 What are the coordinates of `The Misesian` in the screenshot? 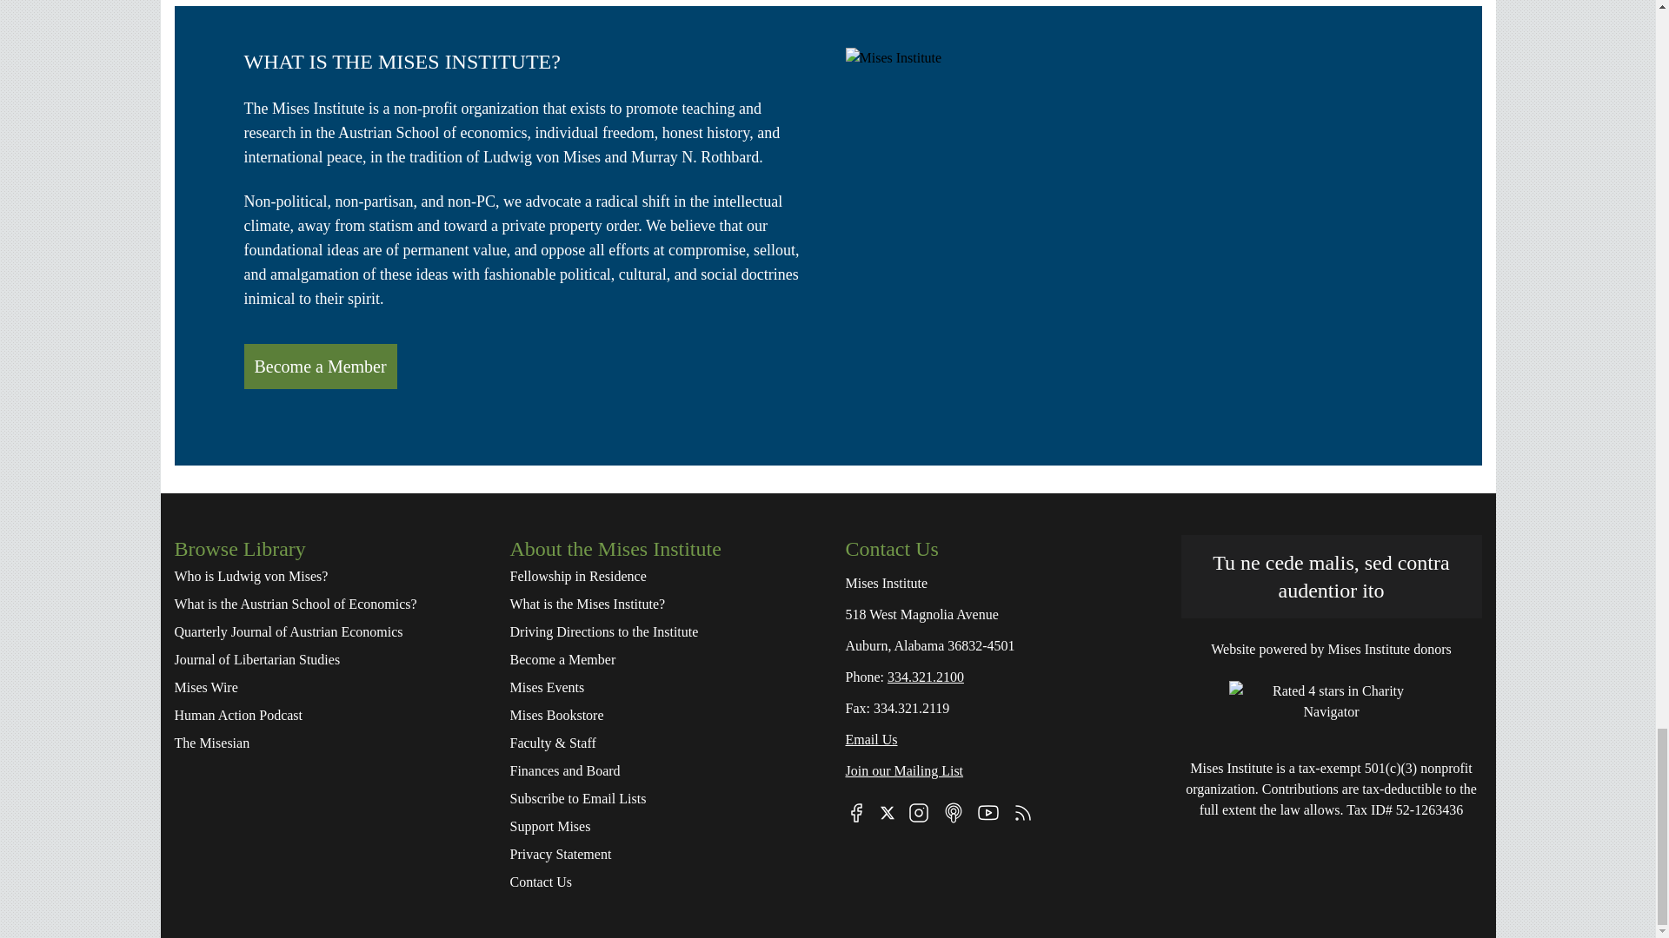 It's located at (323, 743).